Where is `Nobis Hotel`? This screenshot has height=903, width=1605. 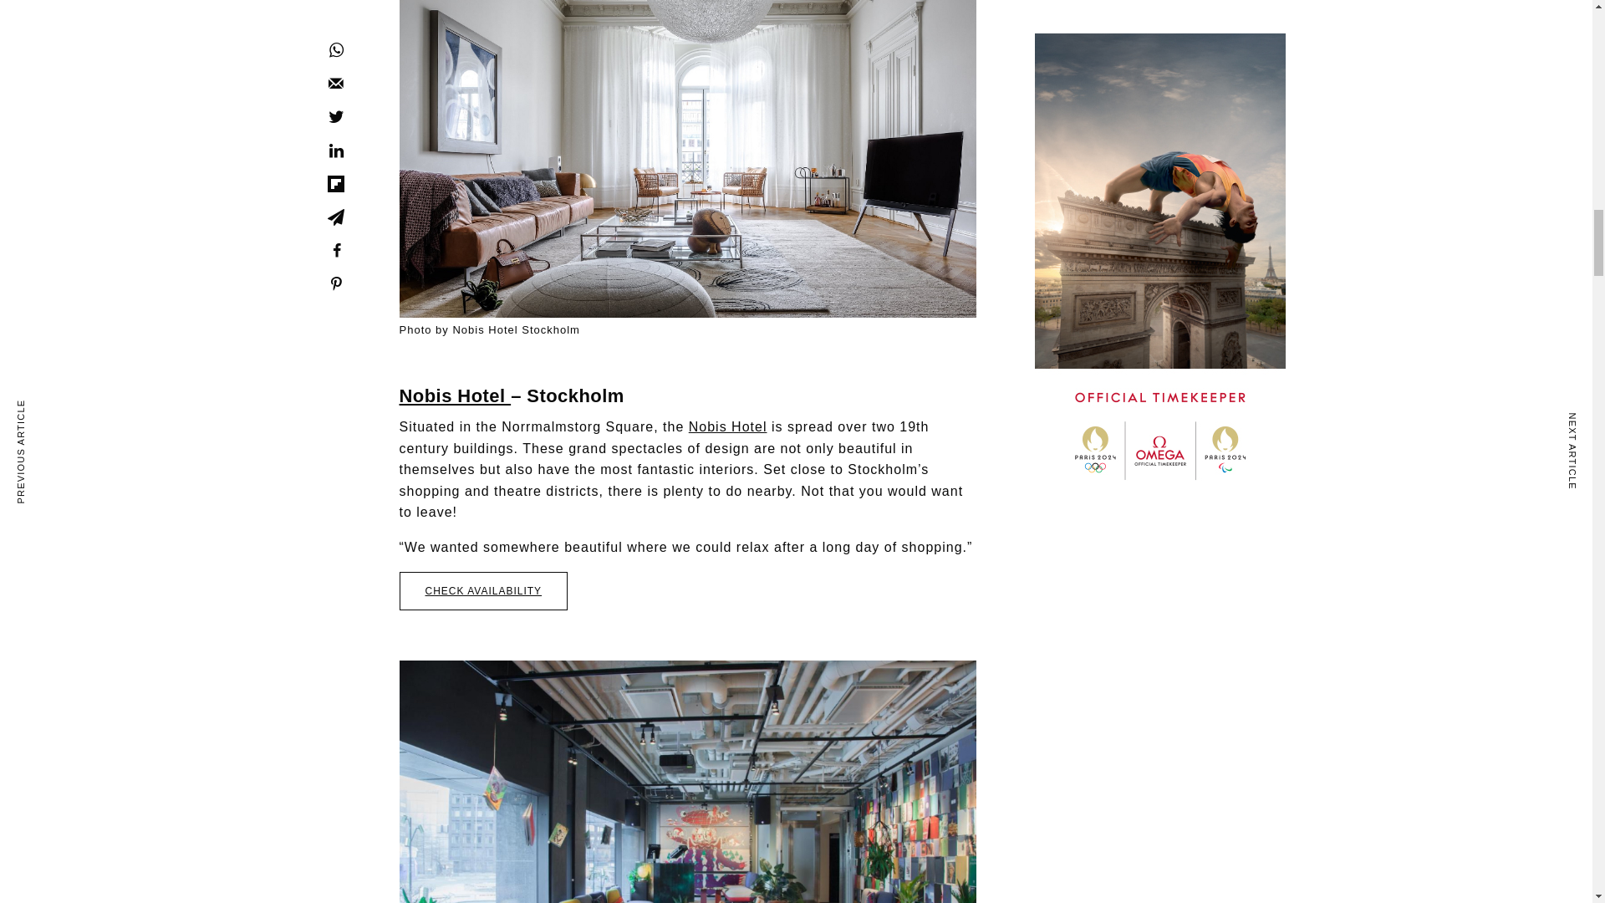 Nobis Hotel is located at coordinates (456, 396).